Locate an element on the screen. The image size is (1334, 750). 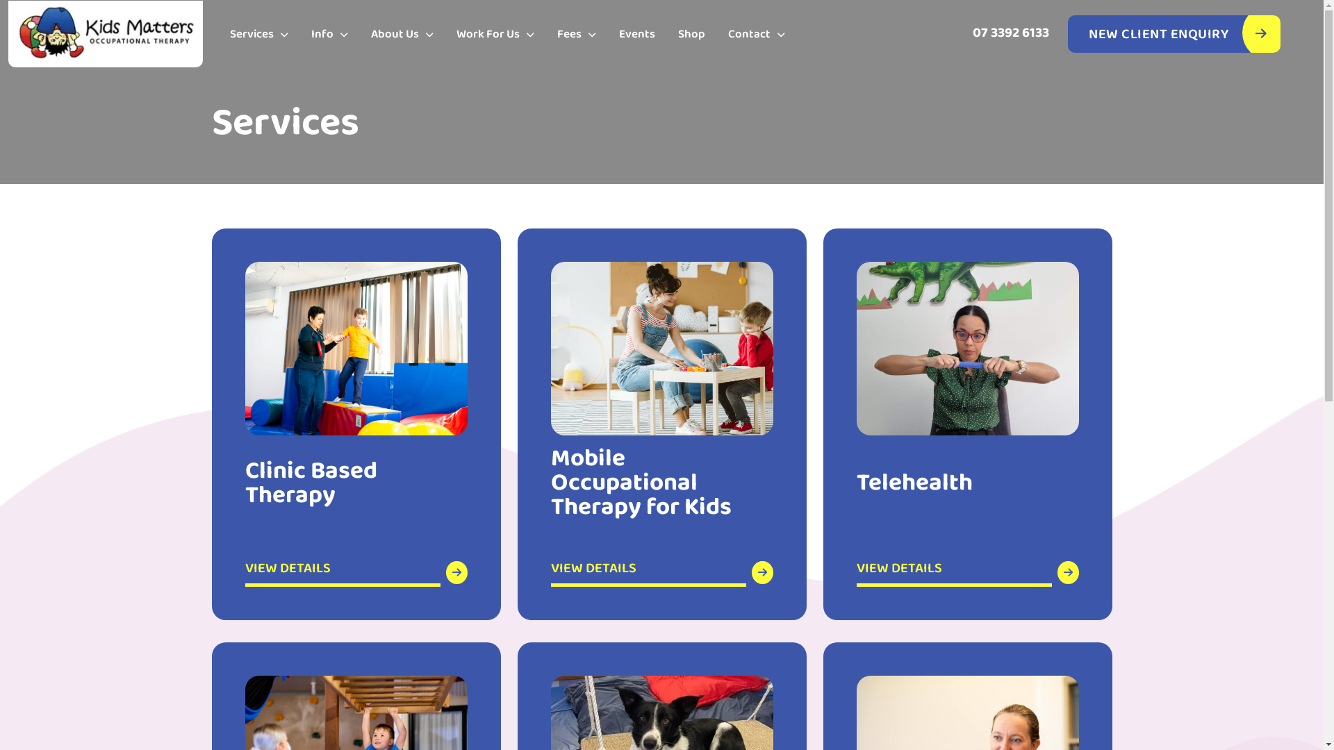
Fees is located at coordinates (577, 35).